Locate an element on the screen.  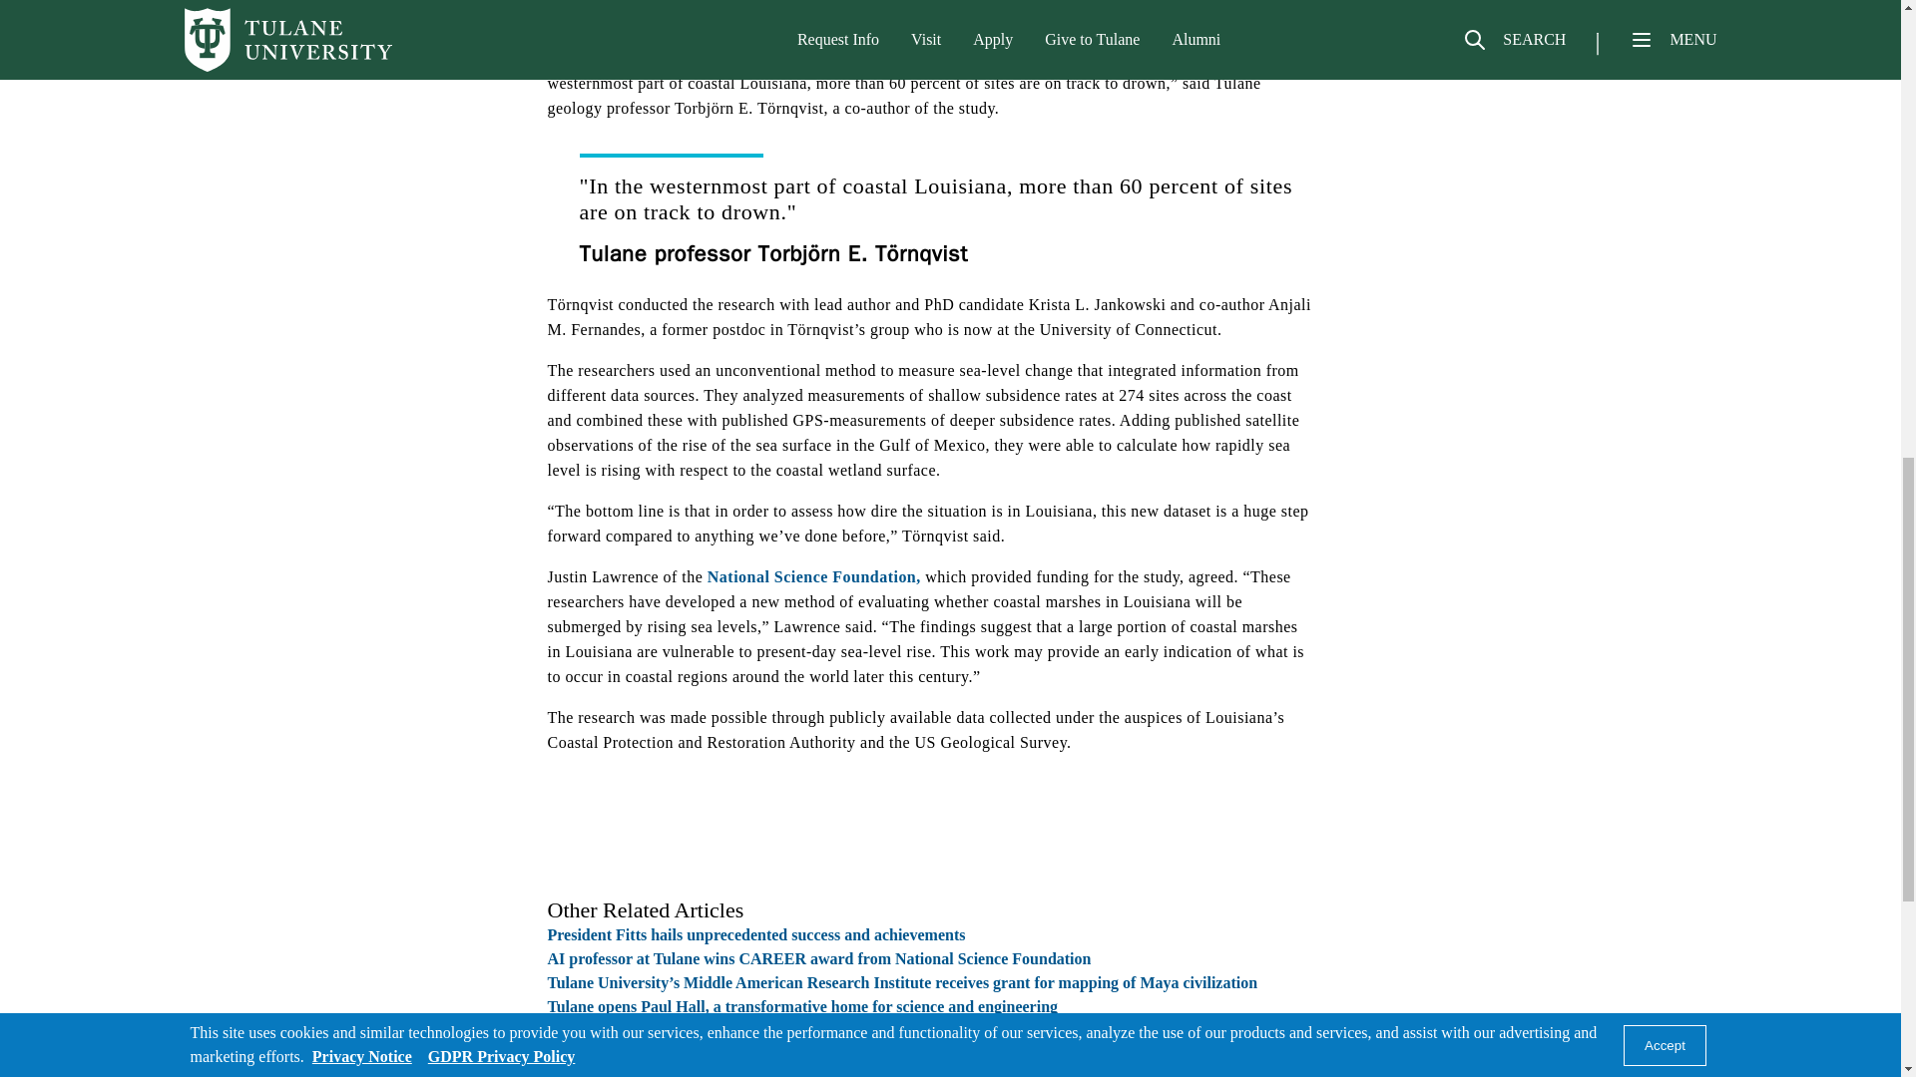
National Science Foundation, is located at coordinates (814, 576).